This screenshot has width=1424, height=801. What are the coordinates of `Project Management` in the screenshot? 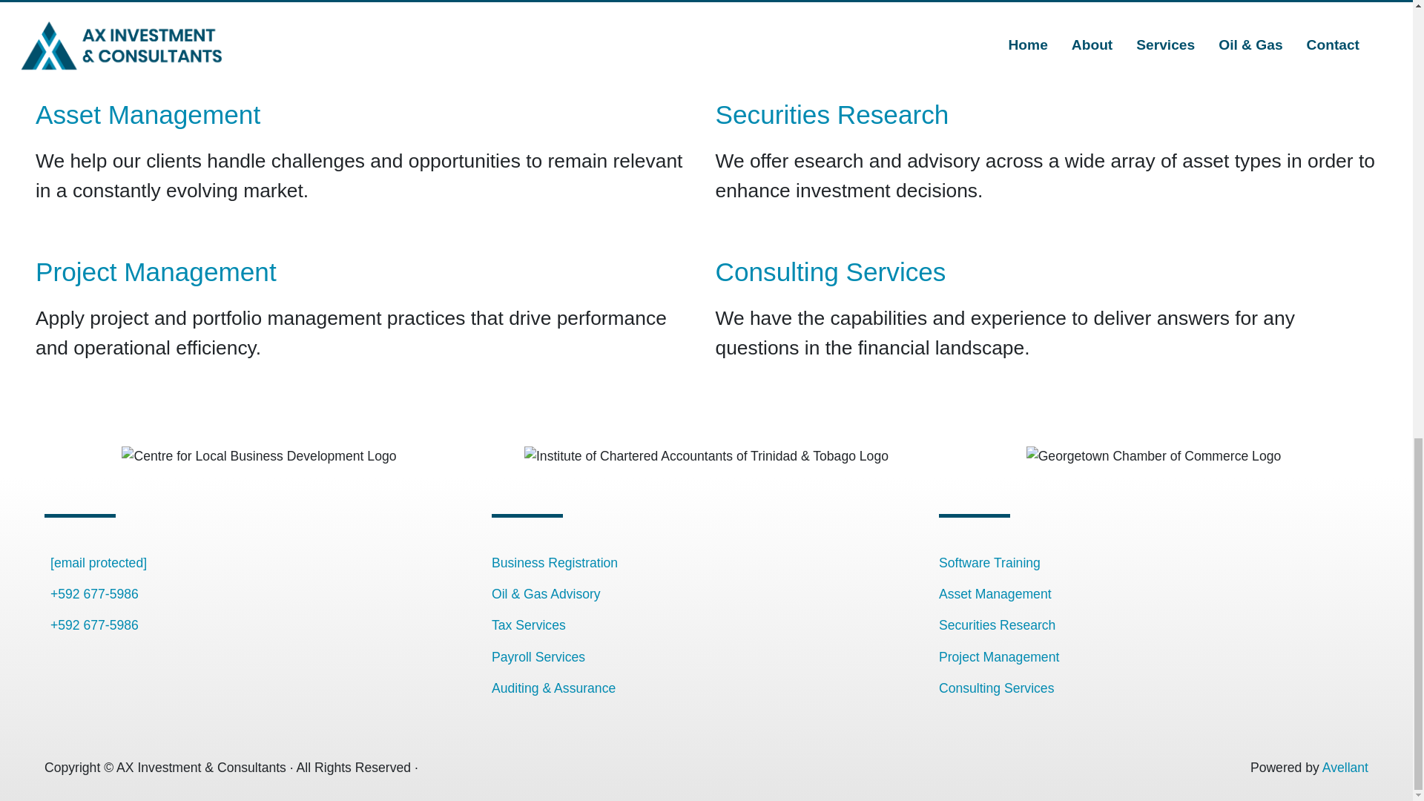 It's located at (998, 657).